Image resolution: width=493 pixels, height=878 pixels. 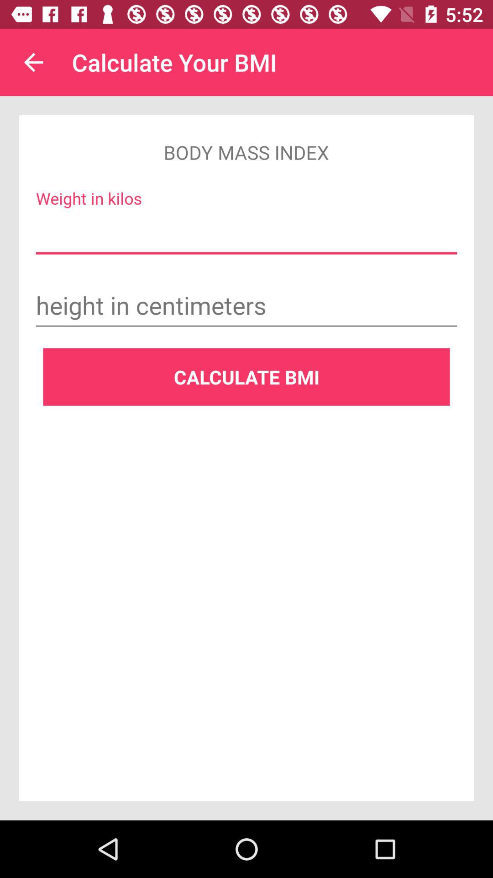 I want to click on write a weight in kilos, so click(x=246, y=233).